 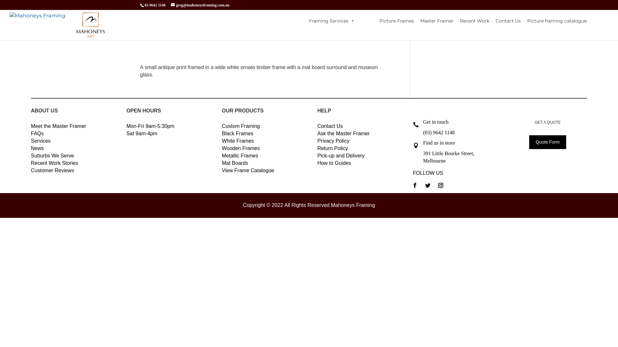 I want to click on Picture framing catalogue, so click(x=557, y=21).